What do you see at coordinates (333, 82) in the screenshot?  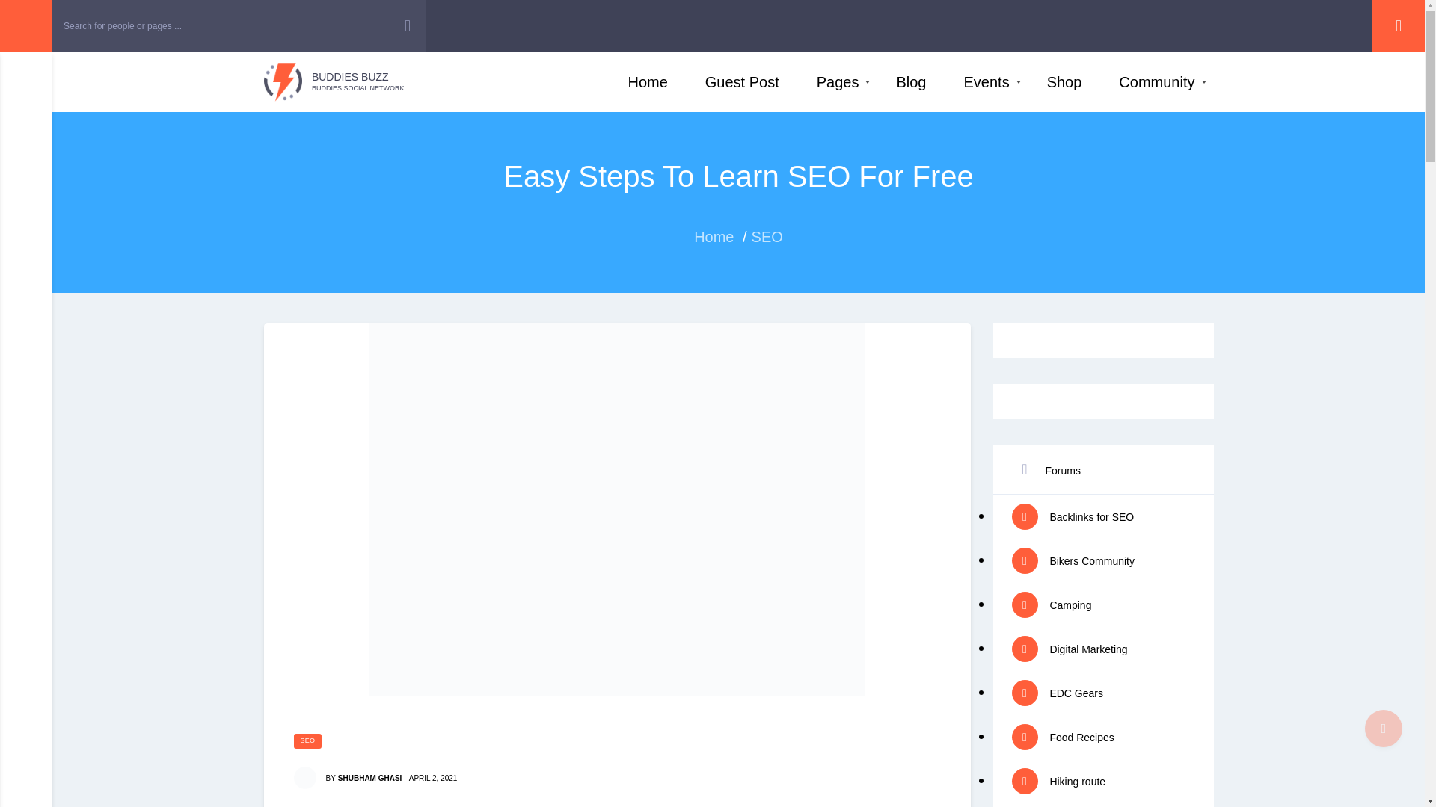 I see `Blog` at bounding box center [333, 82].